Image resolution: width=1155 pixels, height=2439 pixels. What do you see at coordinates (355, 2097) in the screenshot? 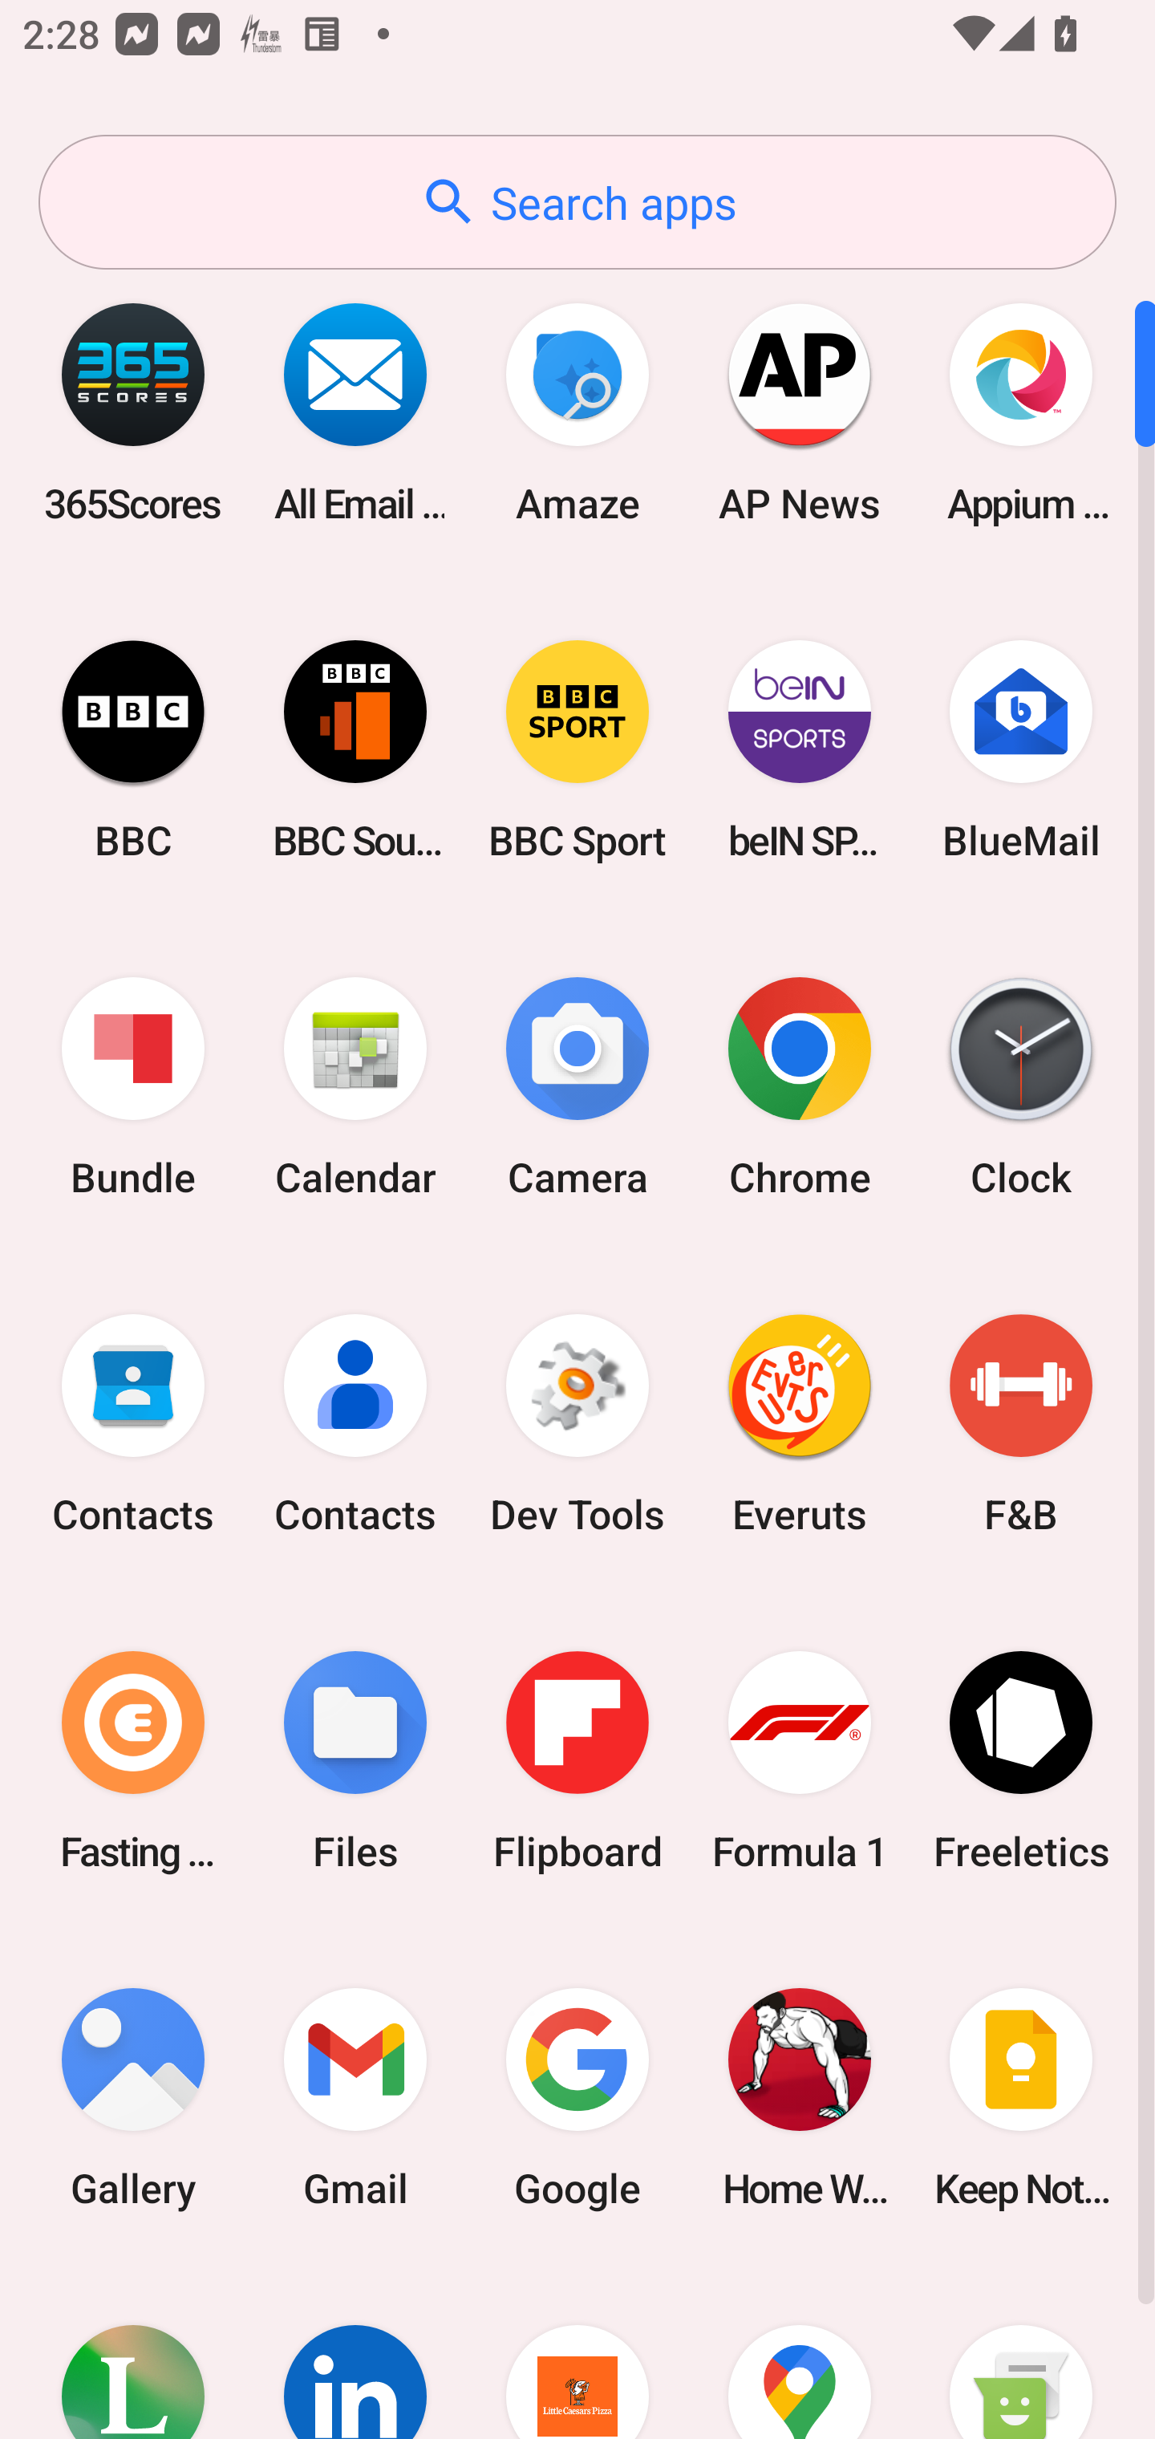
I see `Gmail` at bounding box center [355, 2097].